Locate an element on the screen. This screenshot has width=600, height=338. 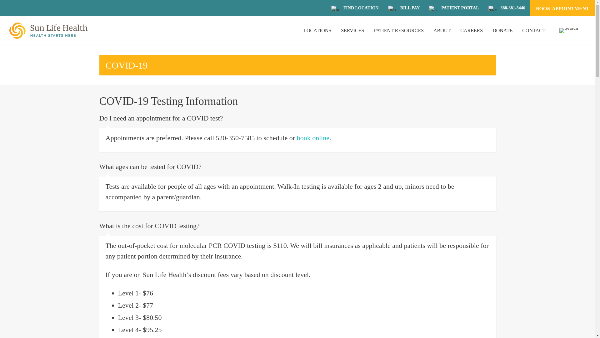
PATIENT RESOURCES is located at coordinates (399, 31).